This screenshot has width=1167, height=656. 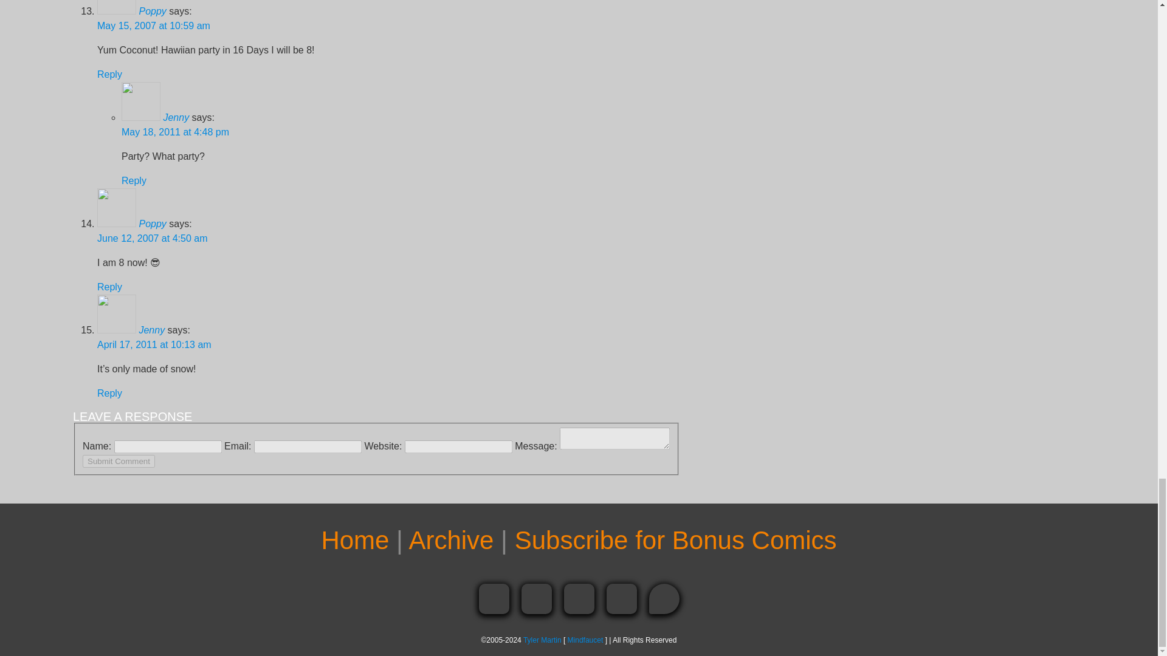 I want to click on Like on Facebook, so click(x=494, y=599).